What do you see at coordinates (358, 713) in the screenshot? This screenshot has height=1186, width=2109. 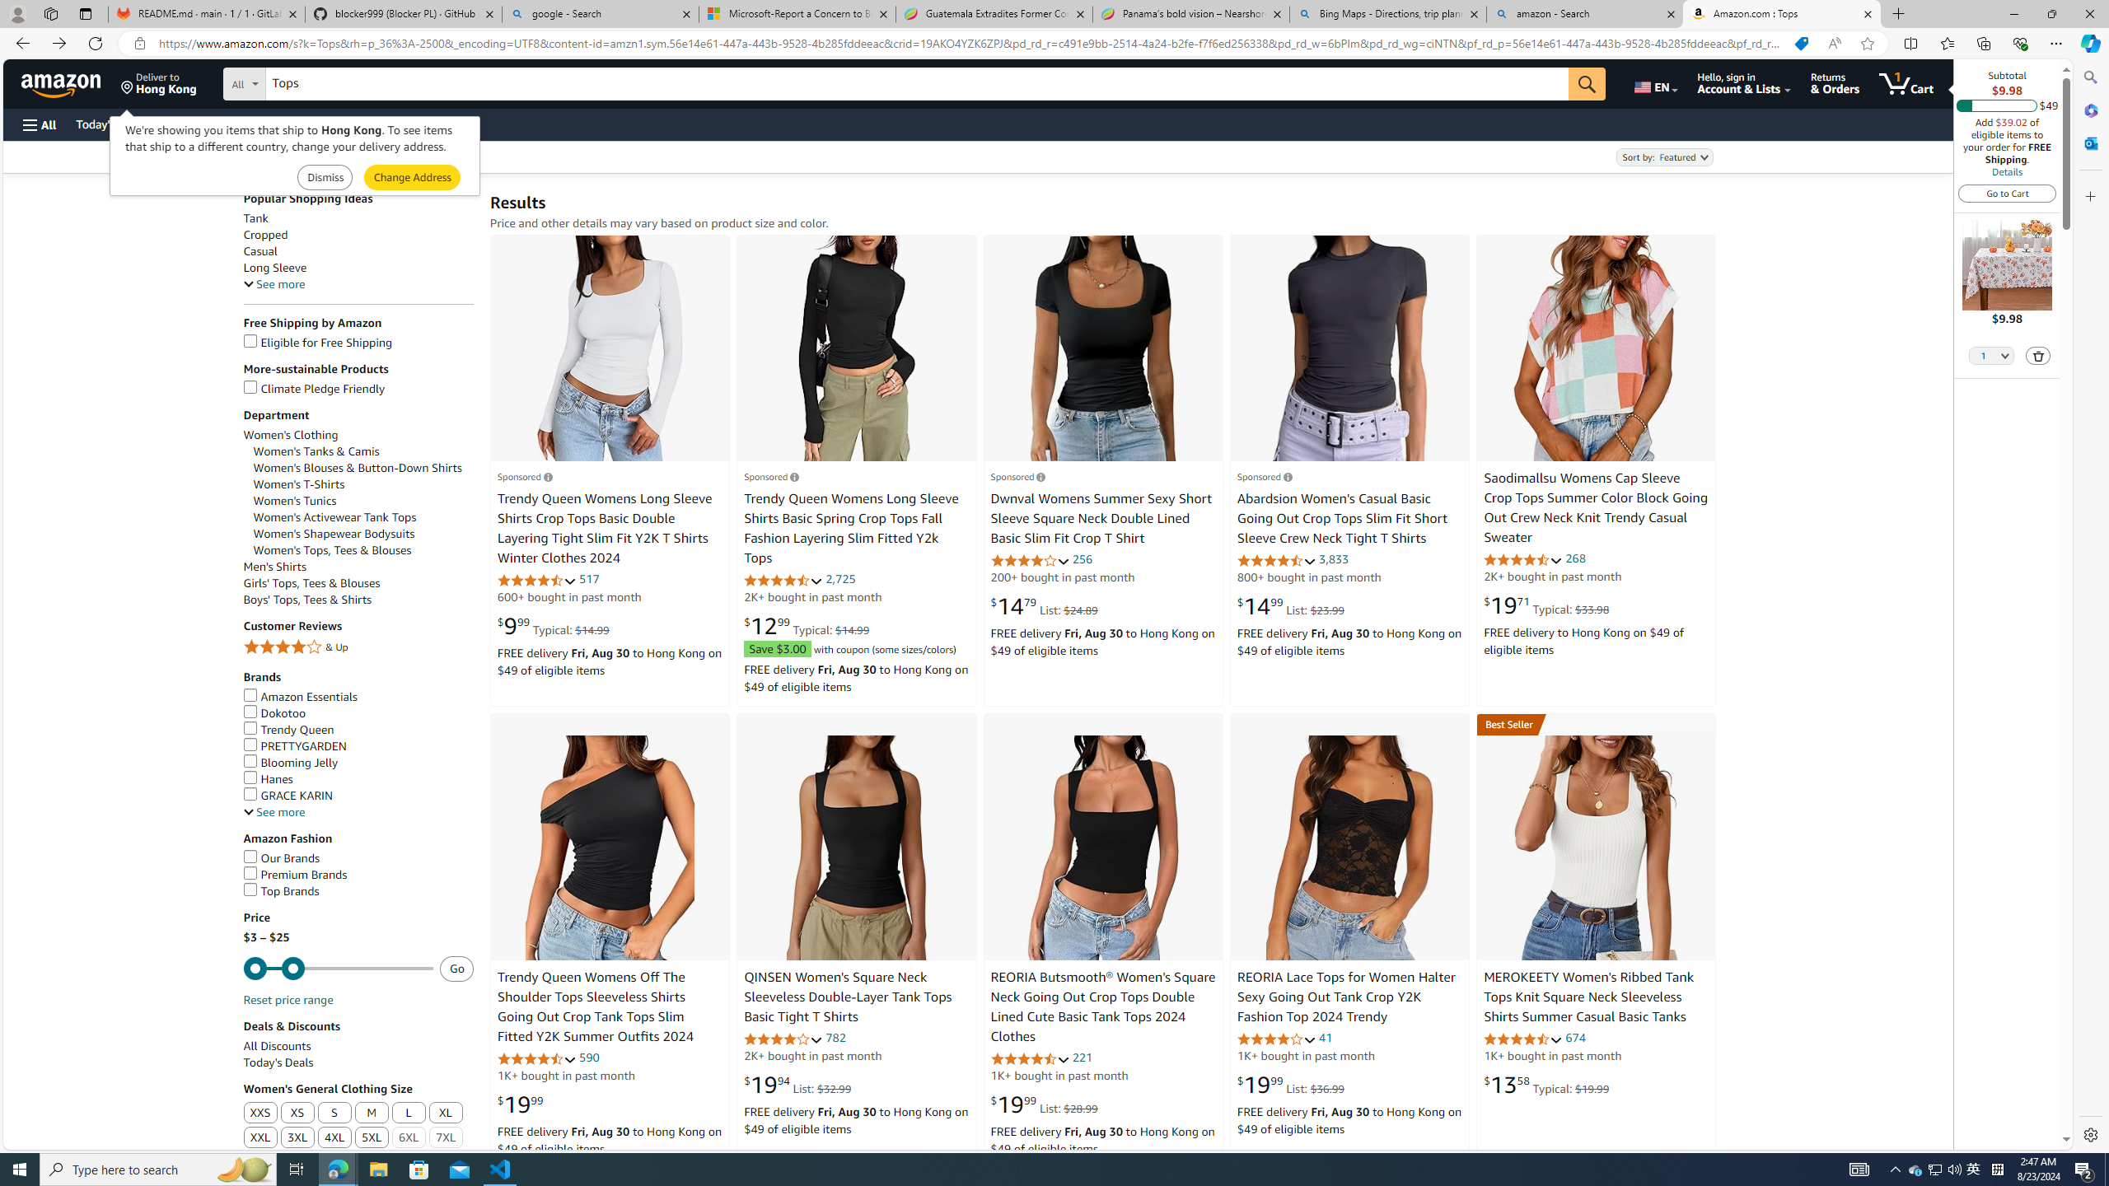 I see `Dokotoo` at bounding box center [358, 713].